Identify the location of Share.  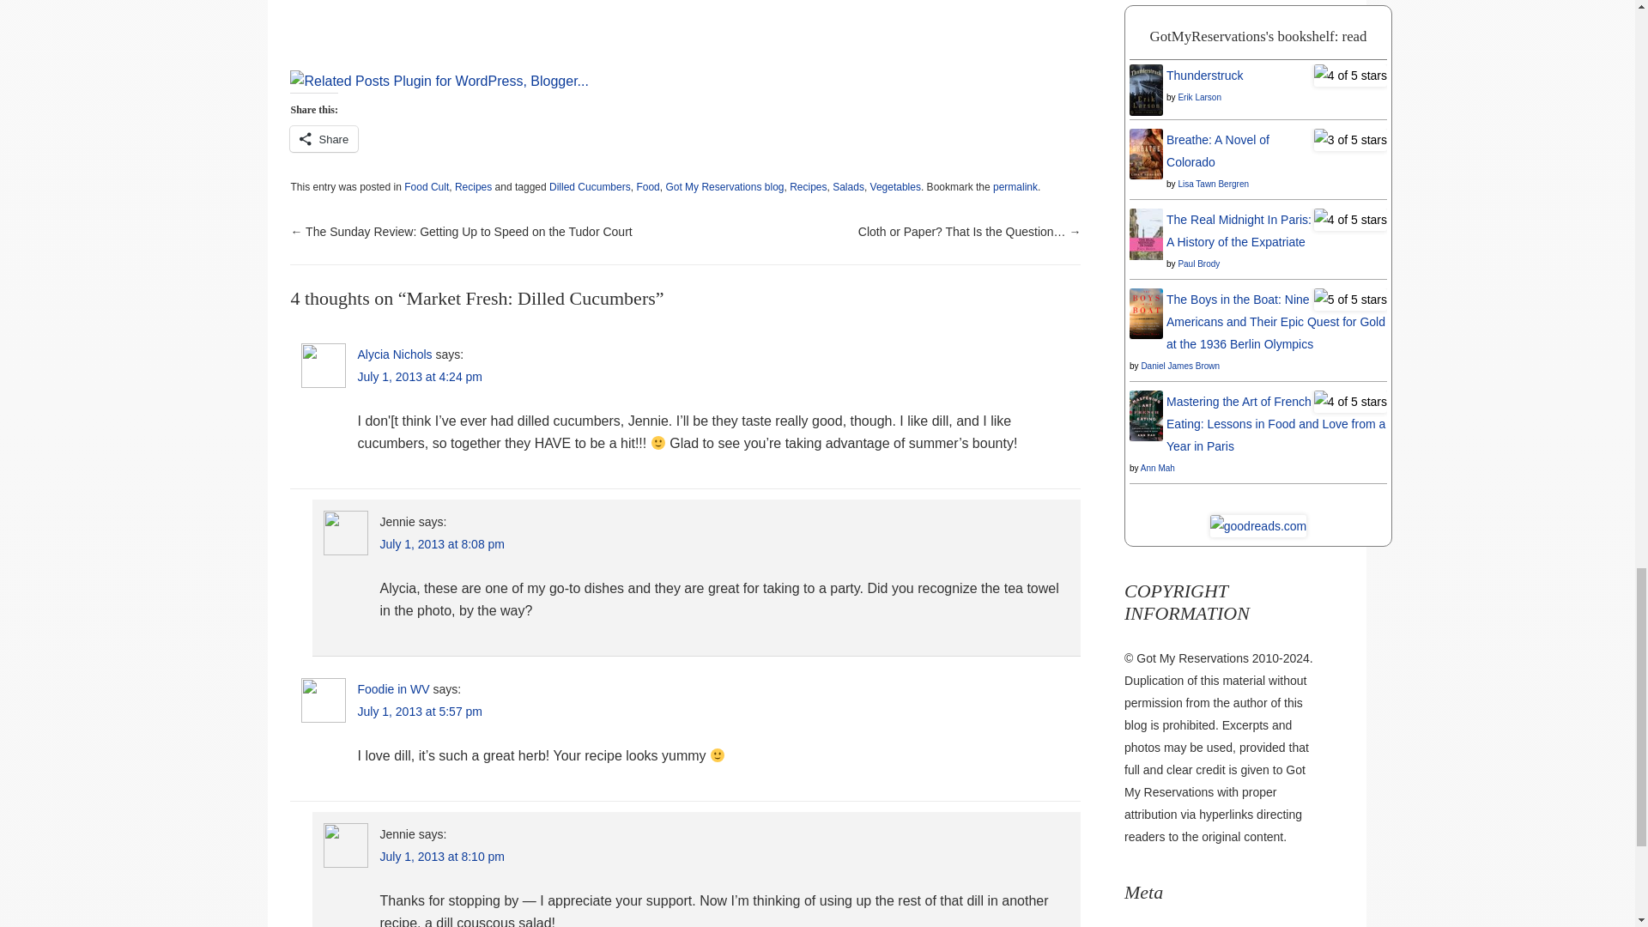
(323, 139).